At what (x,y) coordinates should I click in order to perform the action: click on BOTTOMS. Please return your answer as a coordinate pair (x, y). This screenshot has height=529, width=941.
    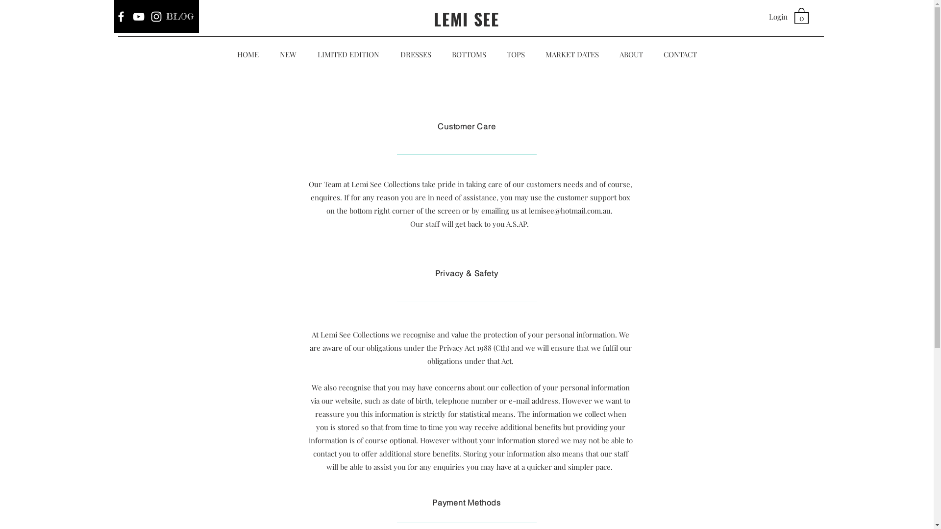
    Looking at the image, I should click on (469, 54).